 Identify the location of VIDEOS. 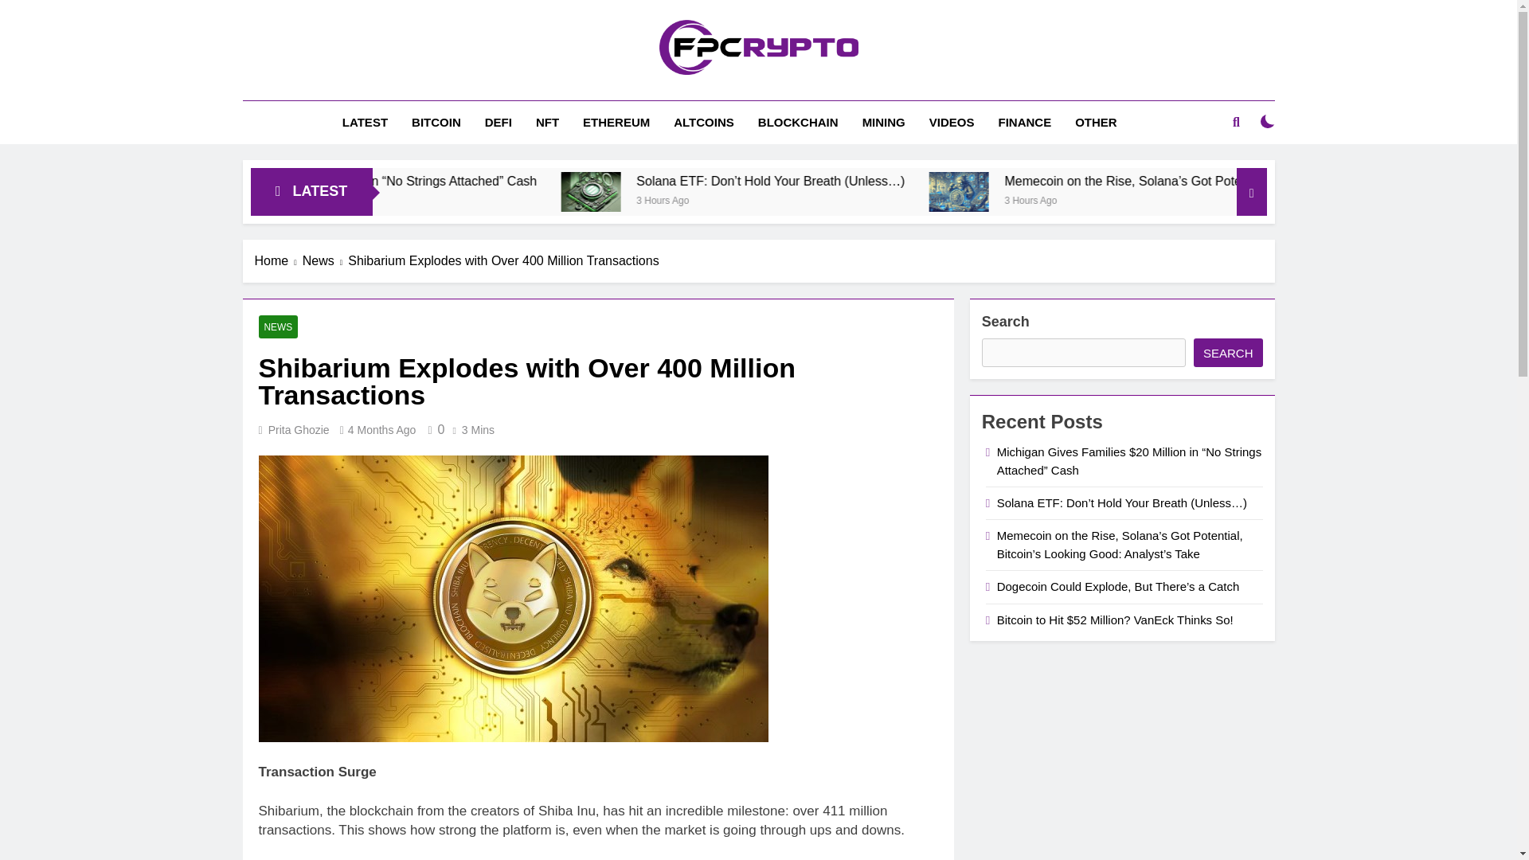
(952, 123).